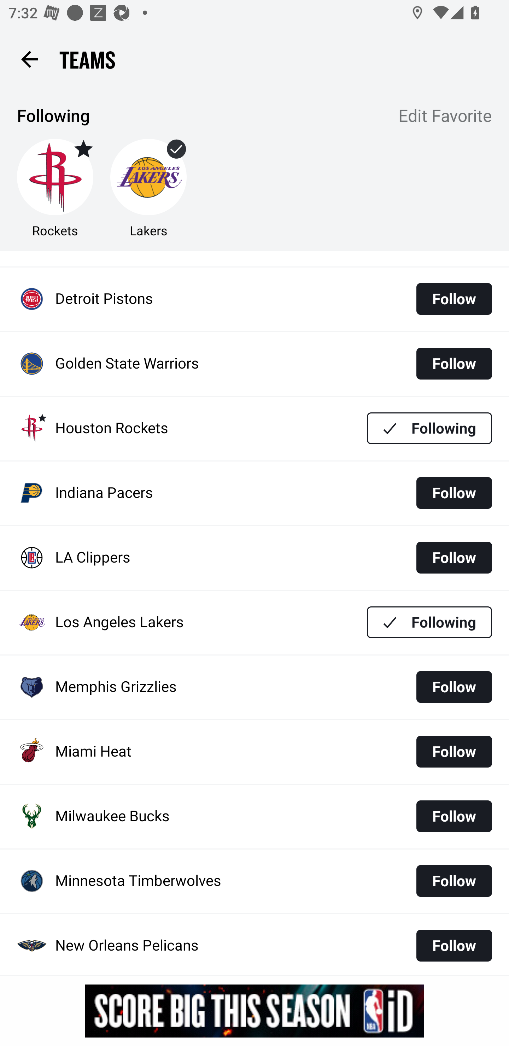 The width and height of the screenshot is (509, 1046). What do you see at coordinates (454, 298) in the screenshot?
I see `Follow` at bounding box center [454, 298].